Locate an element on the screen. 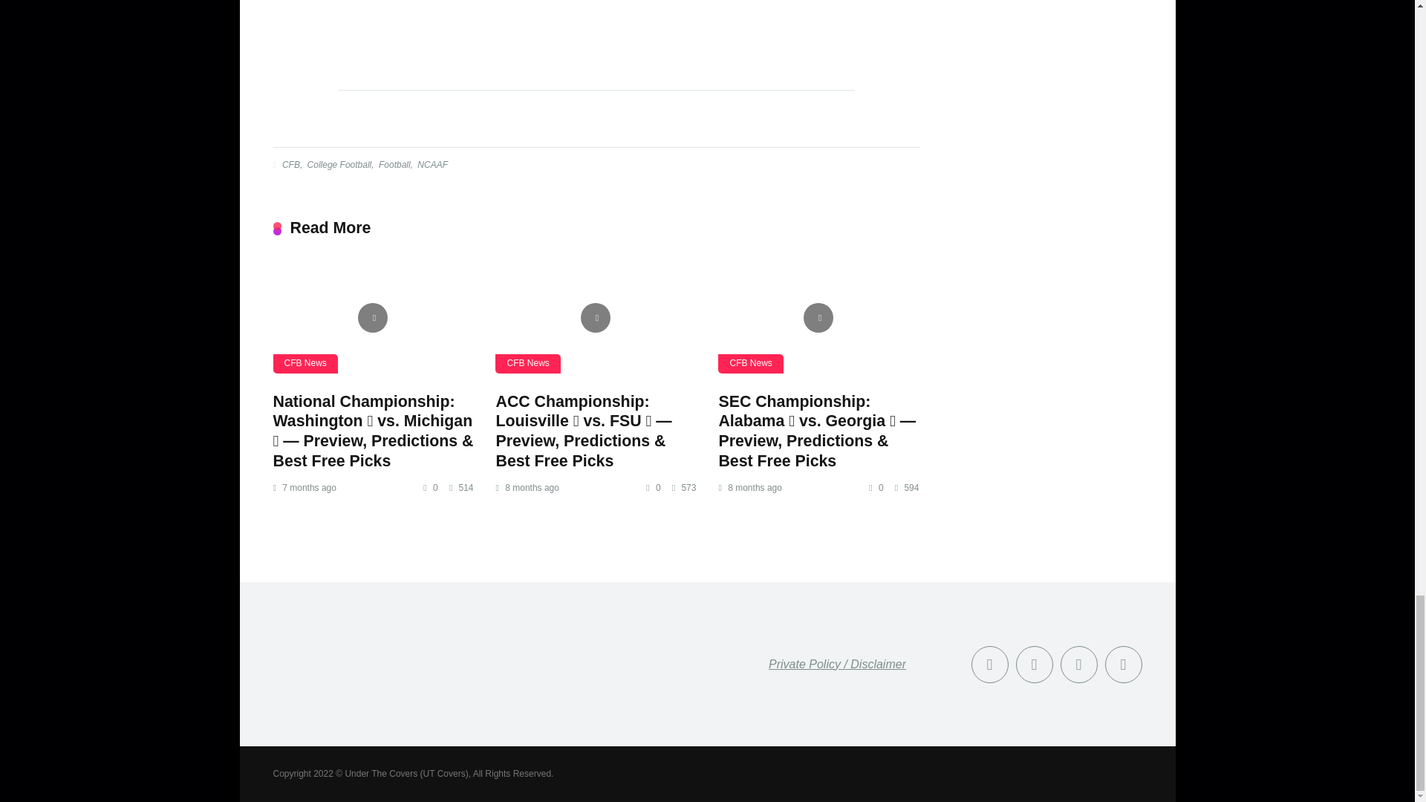 This screenshot has height=802, width=1426. Football is located at coordinates (393, 164).